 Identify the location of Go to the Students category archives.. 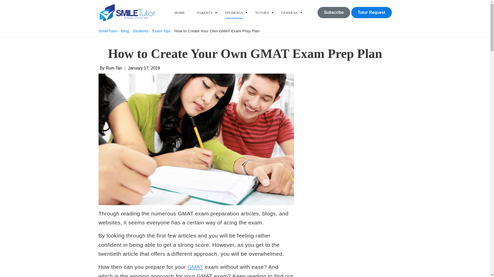
(140, 31).